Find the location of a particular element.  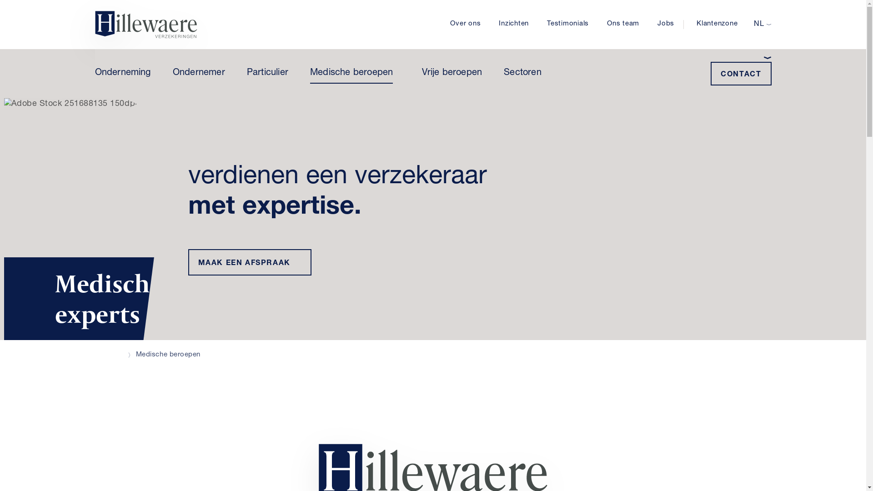

MAAK EEN AFSPRAAK is located at coordinates (250, 262).